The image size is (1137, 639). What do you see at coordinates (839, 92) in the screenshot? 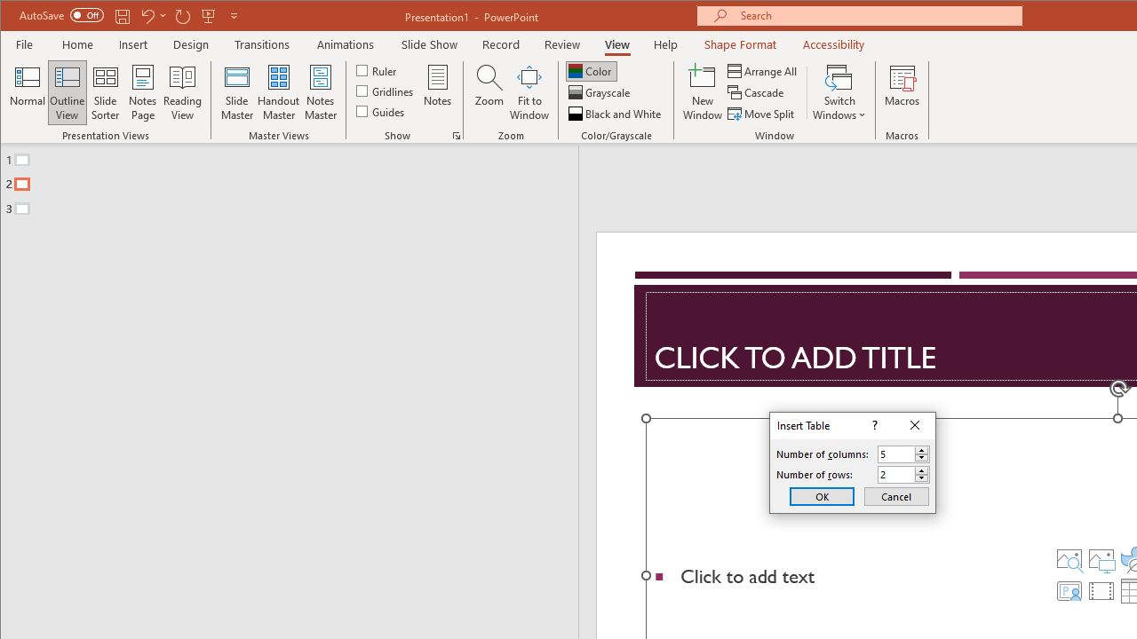
I see `Switch Windows` at bounding box center [839, 92].